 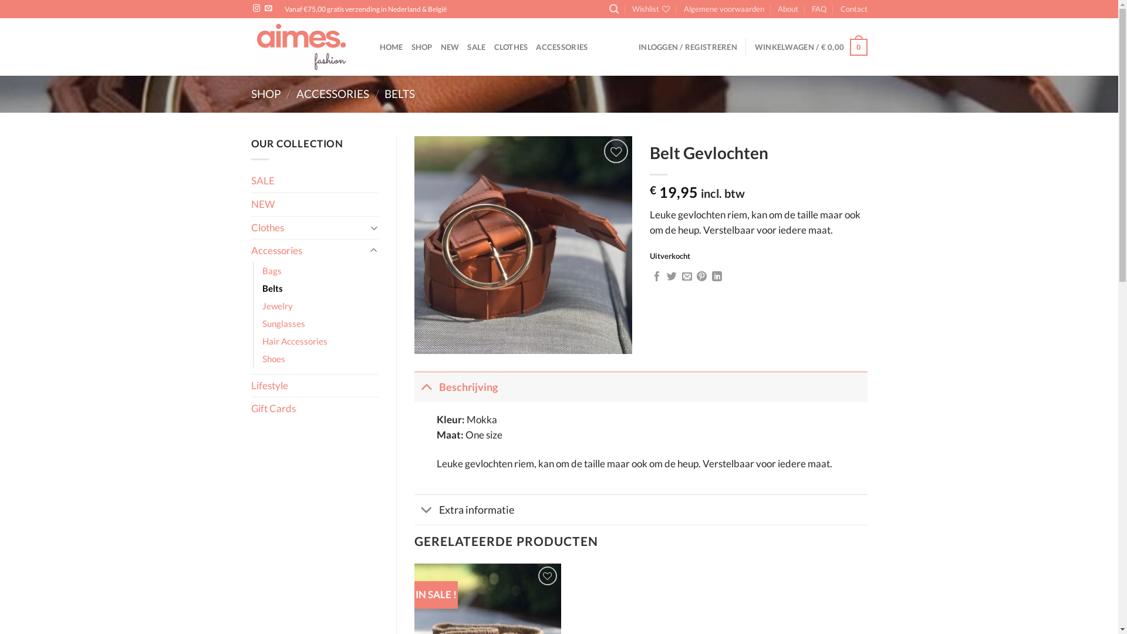 I want to click on Deel op Facebook, so click(x=657, y=277).